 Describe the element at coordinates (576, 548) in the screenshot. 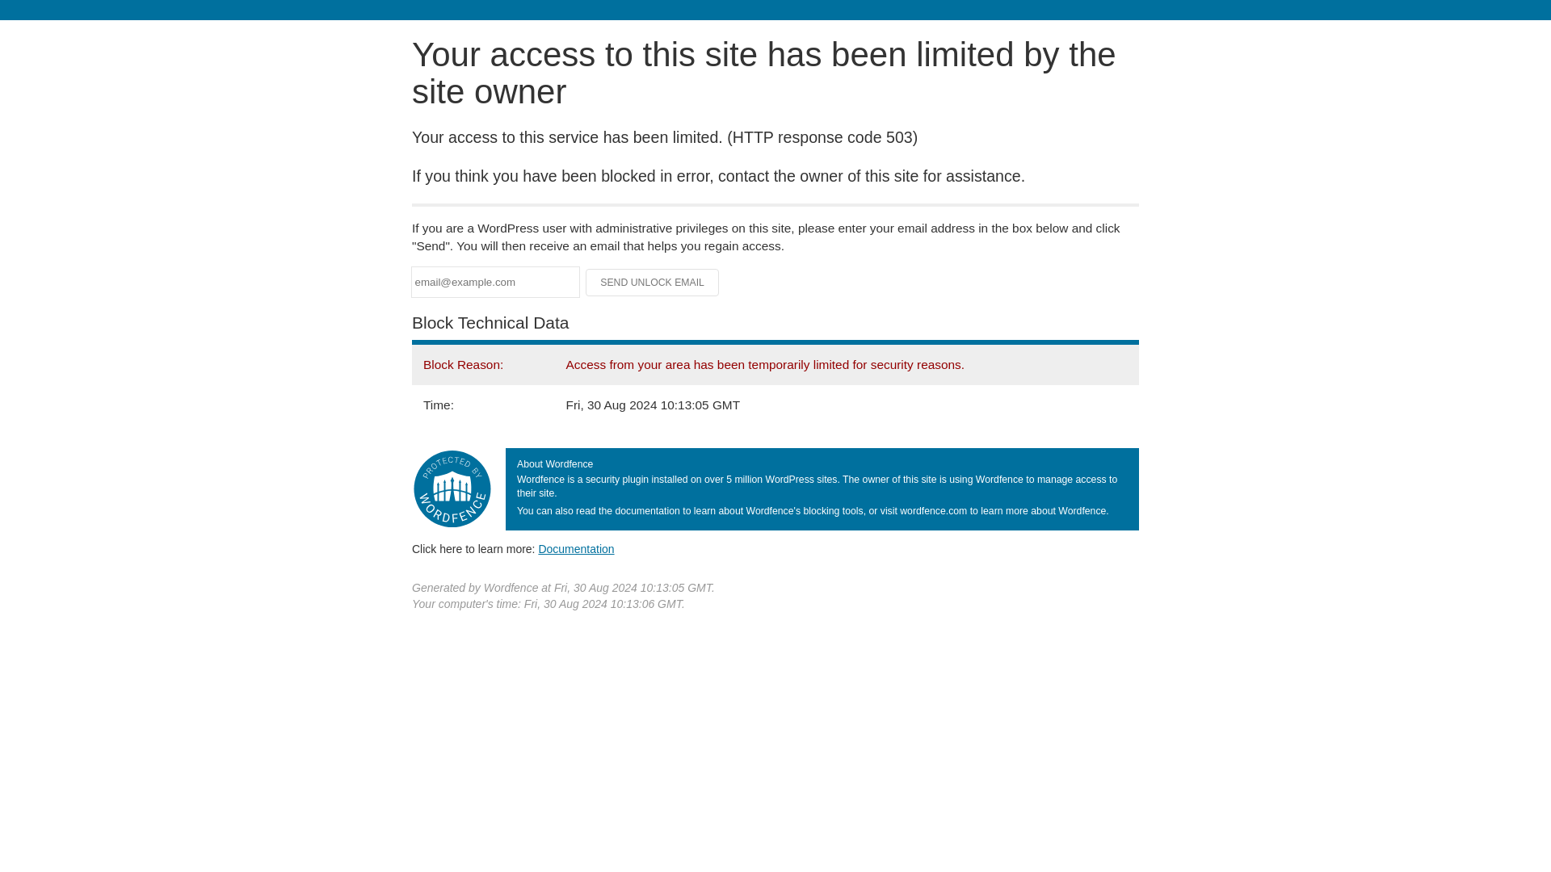

I see `Documentation` at that location.